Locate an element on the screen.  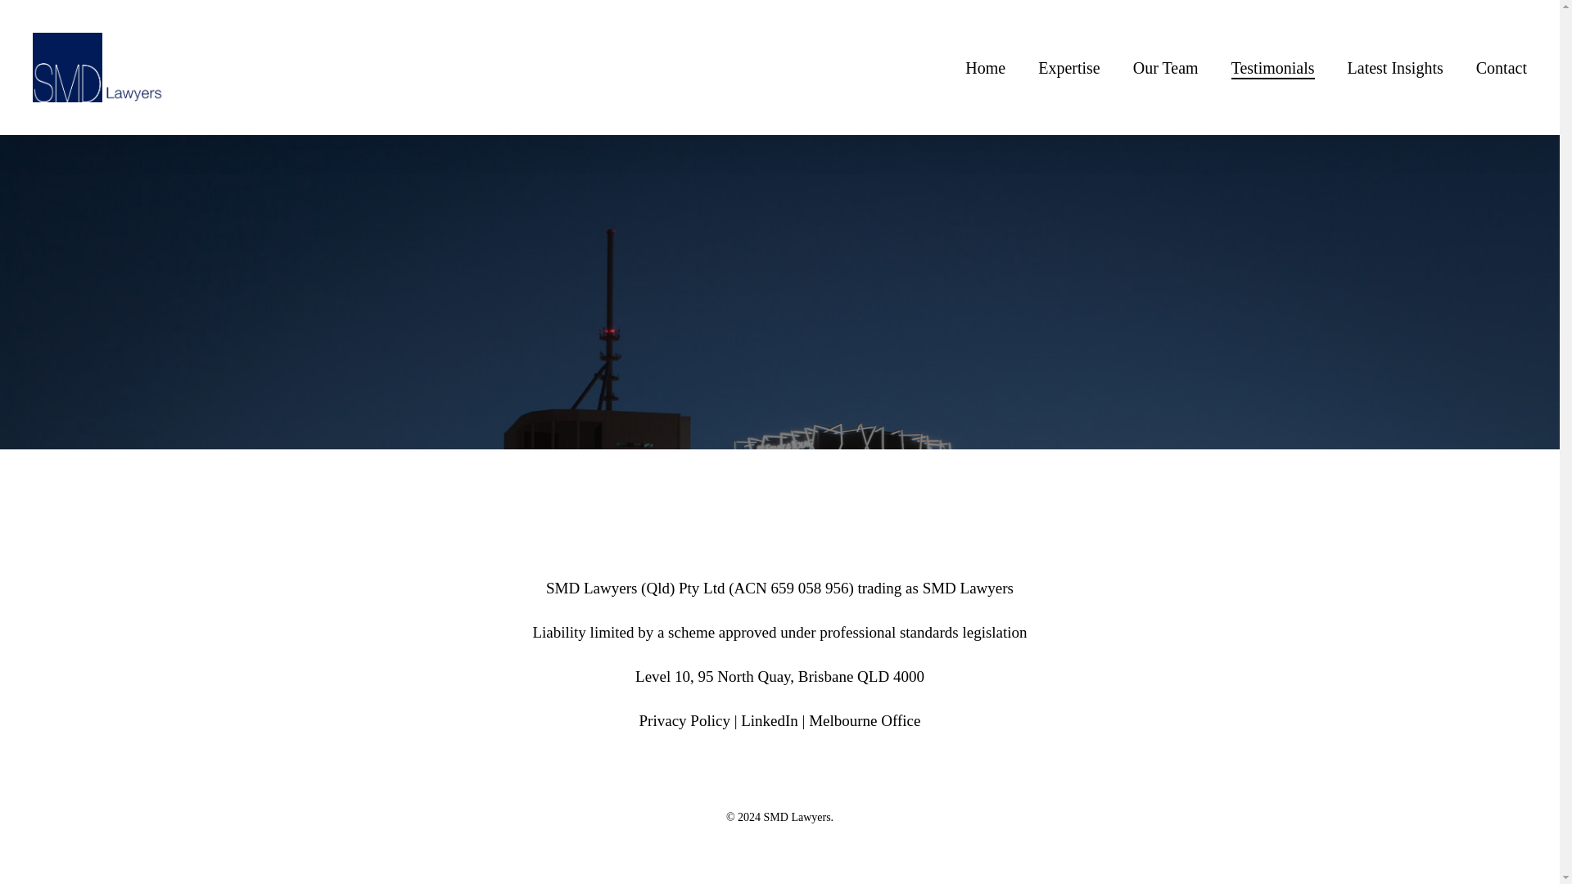
Melbourne Office is located at coordinates (865, 720).